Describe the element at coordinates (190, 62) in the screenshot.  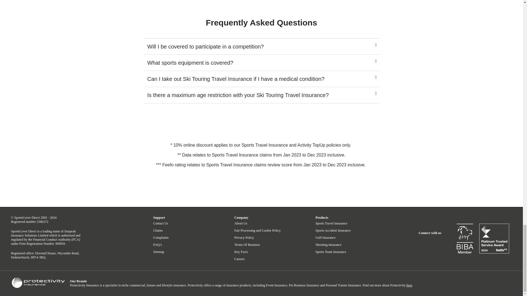
I see `What sports equipment is covered?` at that location.